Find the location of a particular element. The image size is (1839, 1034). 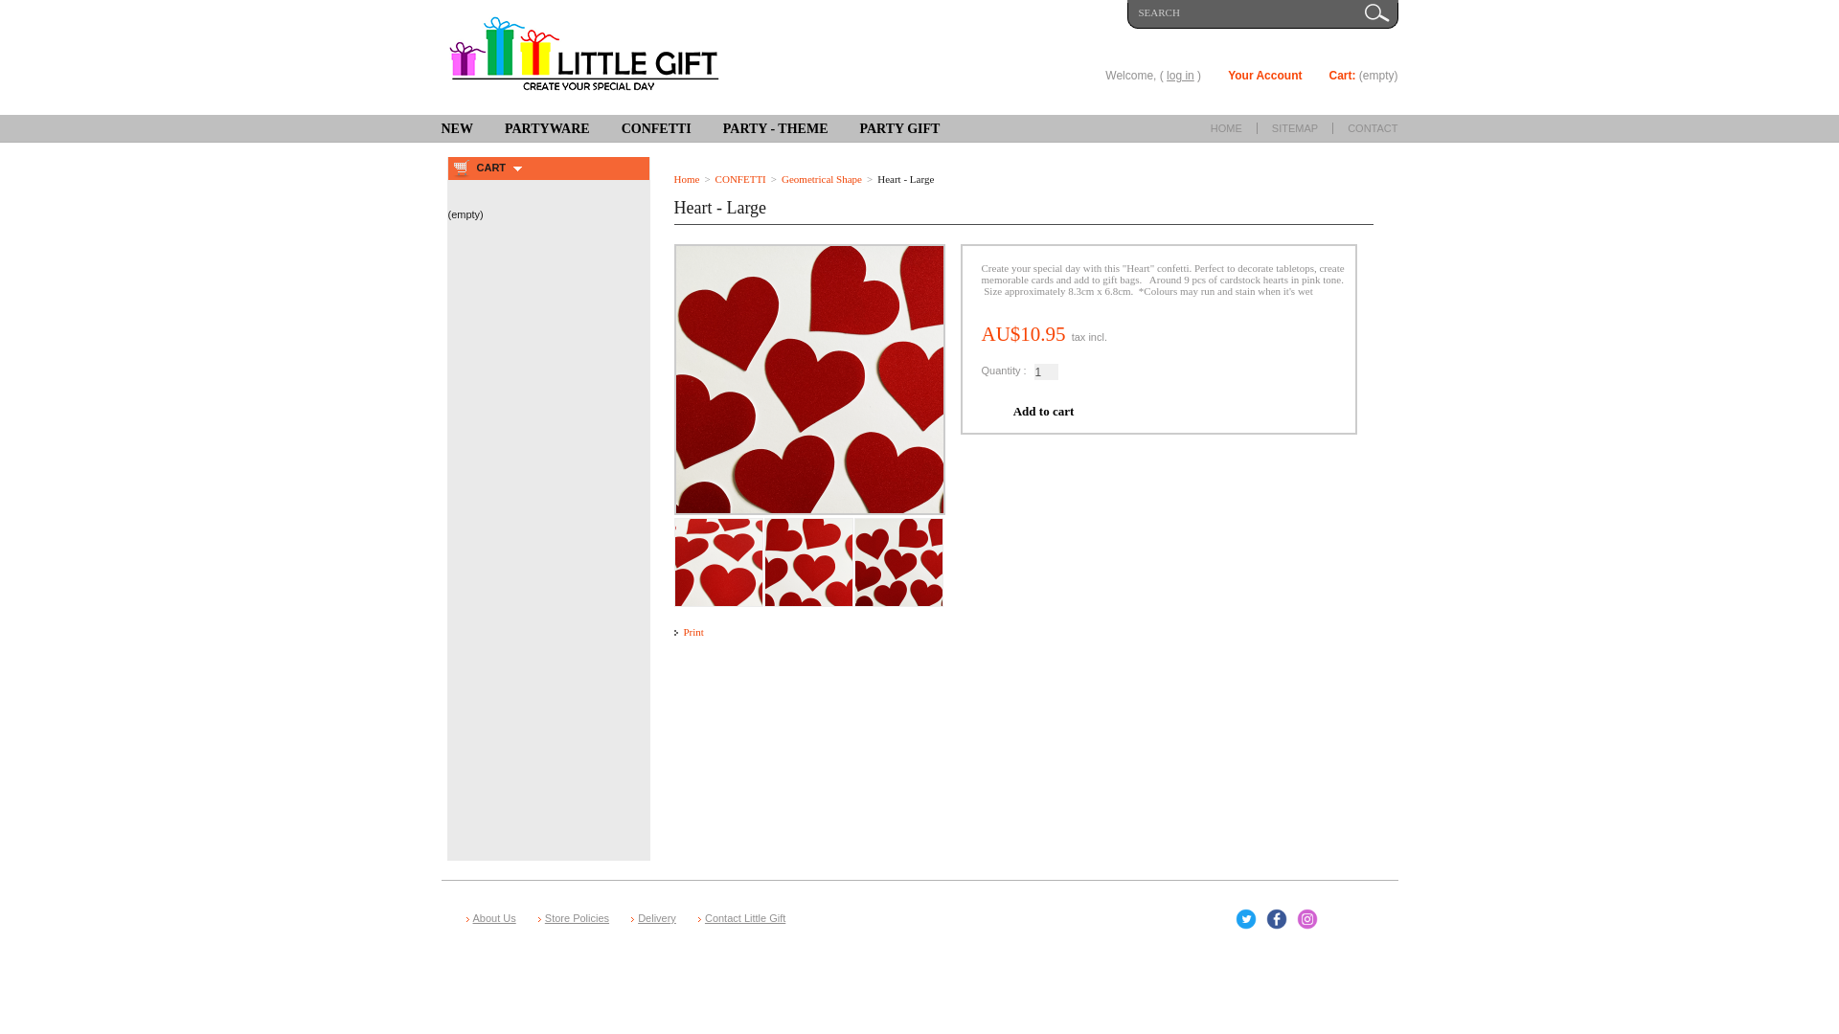

Contact Little Gift is located at coordinates (745, 918).